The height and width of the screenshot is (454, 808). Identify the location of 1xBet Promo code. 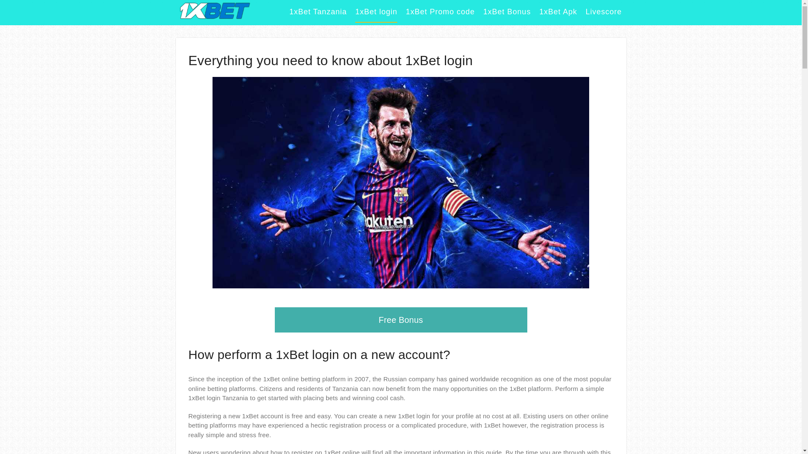
(440, 14).